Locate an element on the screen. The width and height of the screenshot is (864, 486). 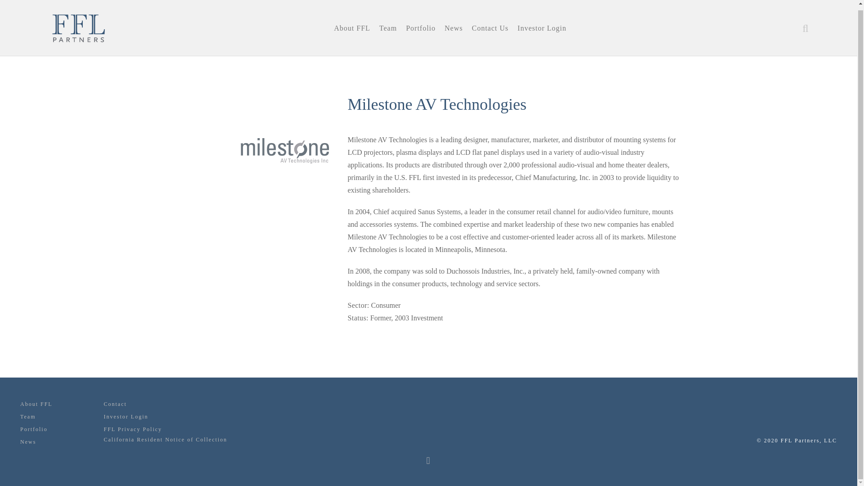
California Resident Notice of Collection is located at coordinates (165, 439).